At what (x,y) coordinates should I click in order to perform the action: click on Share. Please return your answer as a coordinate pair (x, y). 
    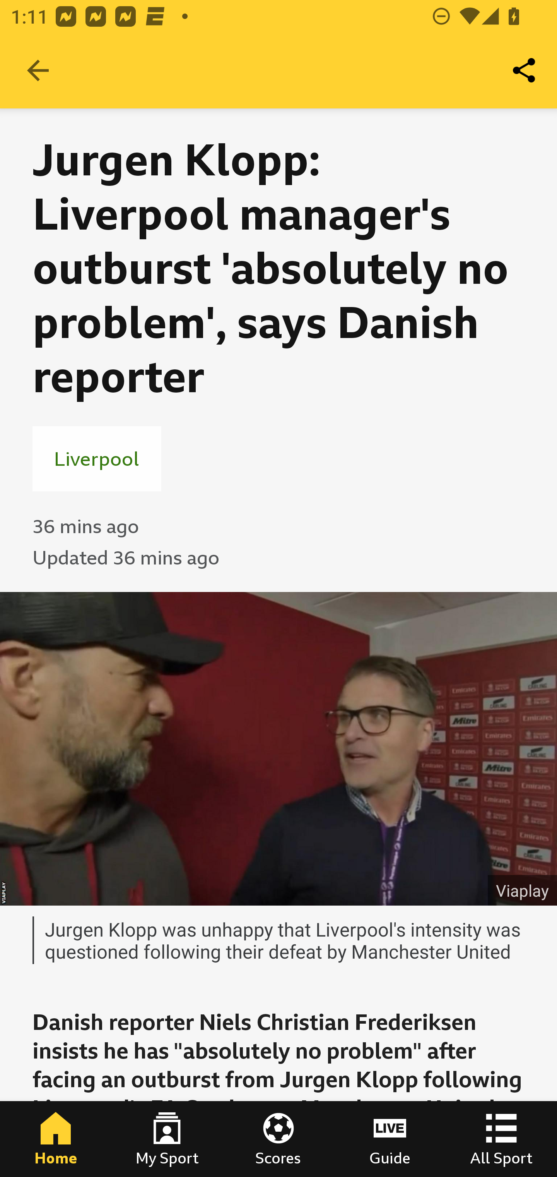
    Looking at the image, I should click on (525, 70).